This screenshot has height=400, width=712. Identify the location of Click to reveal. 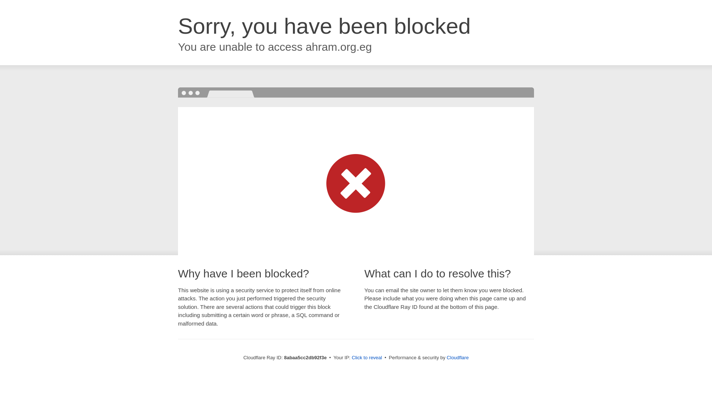
(367, 358).